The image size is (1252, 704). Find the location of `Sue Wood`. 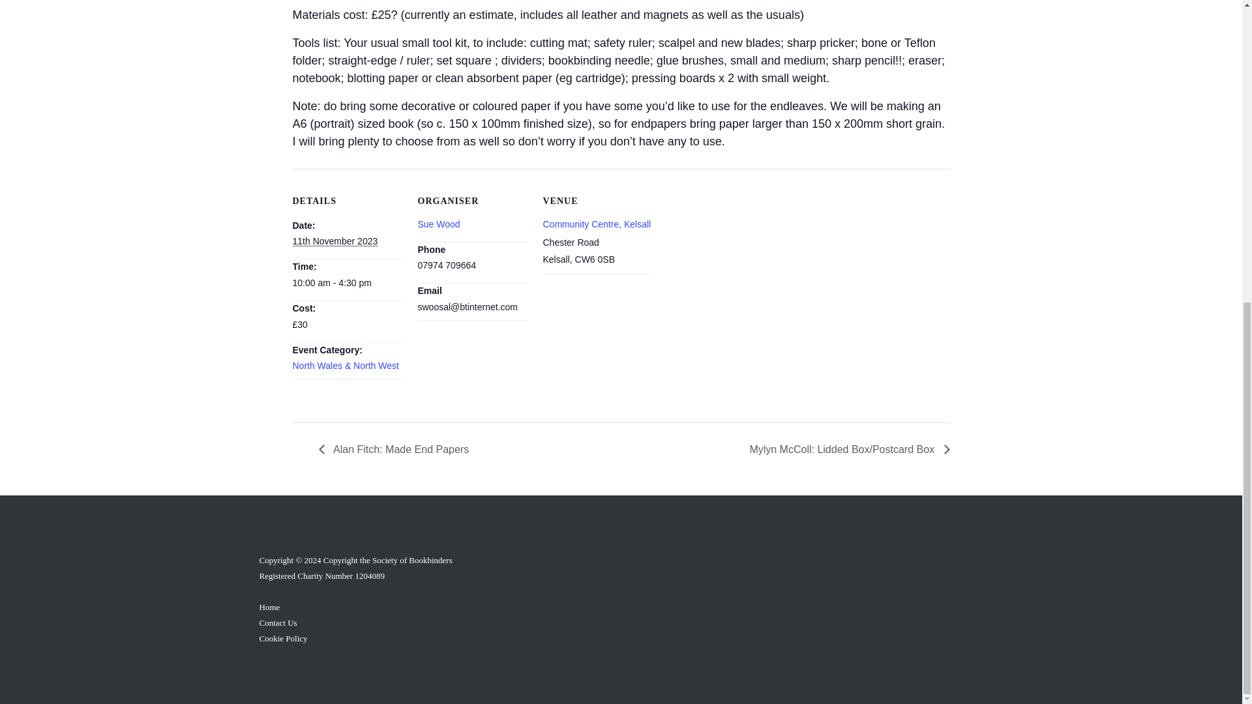

Sue Wood is located at coordinates (438, 224).